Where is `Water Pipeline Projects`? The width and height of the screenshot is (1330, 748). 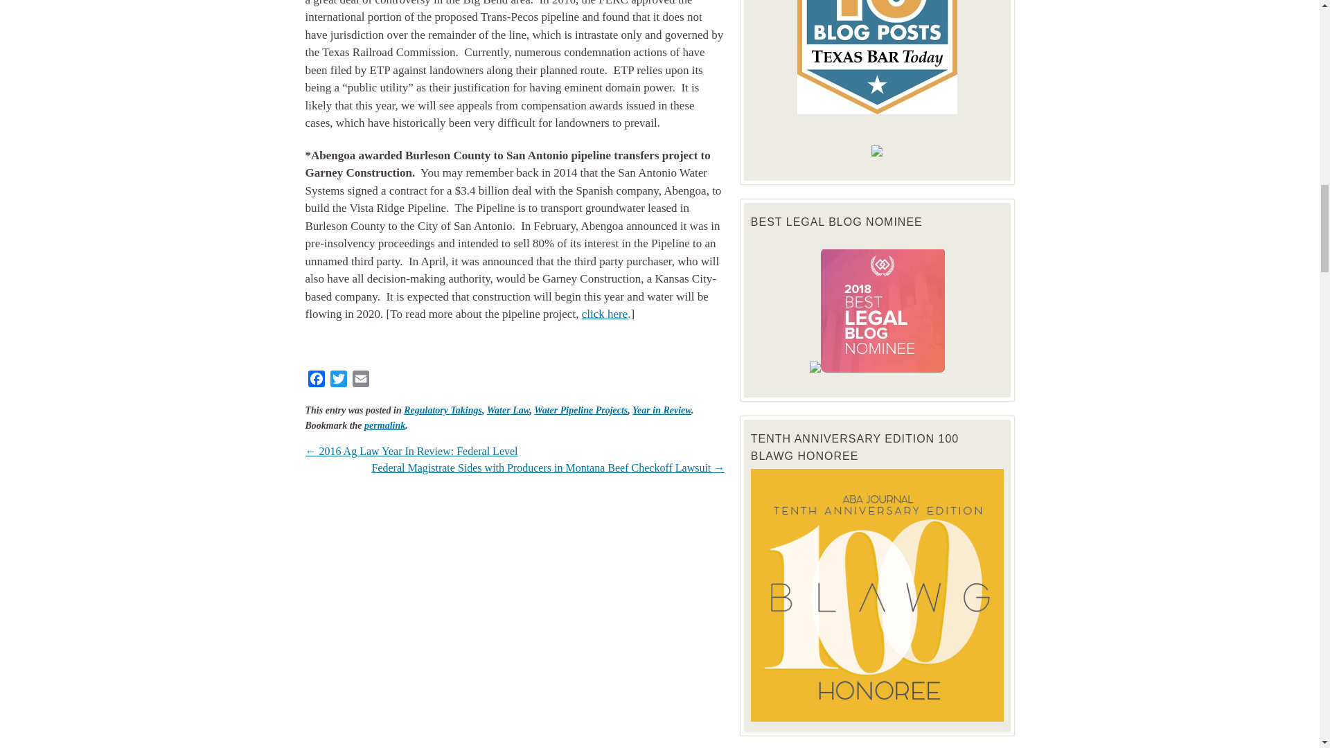
Water Pipeline Projects is located at coordinates (580, 410).